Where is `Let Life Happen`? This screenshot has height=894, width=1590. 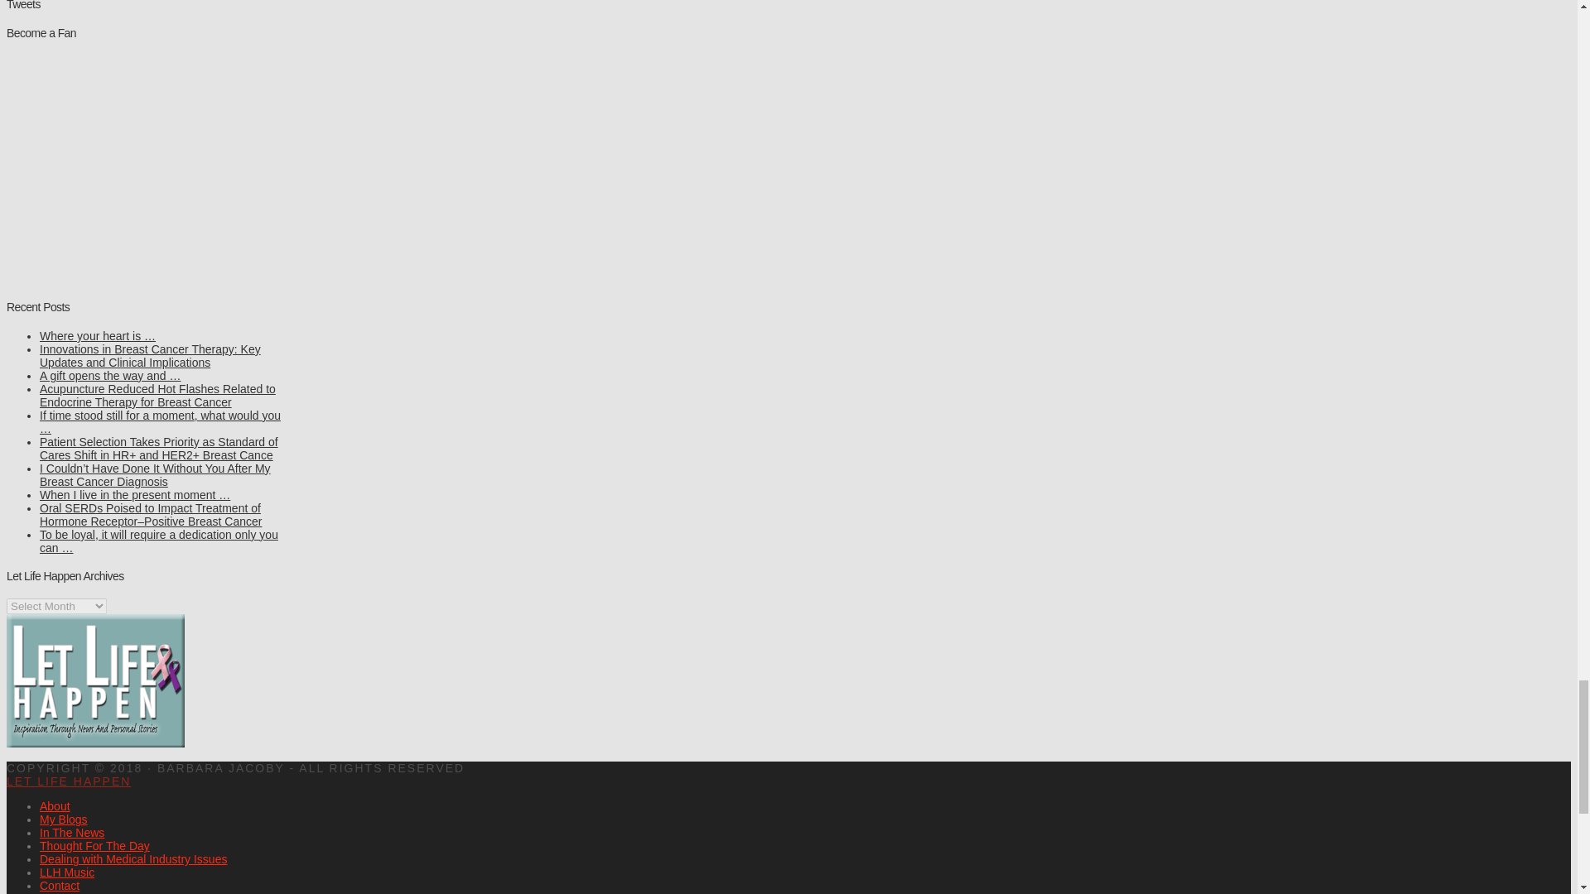 Let Life Happen is located at coordinates (68, 781).